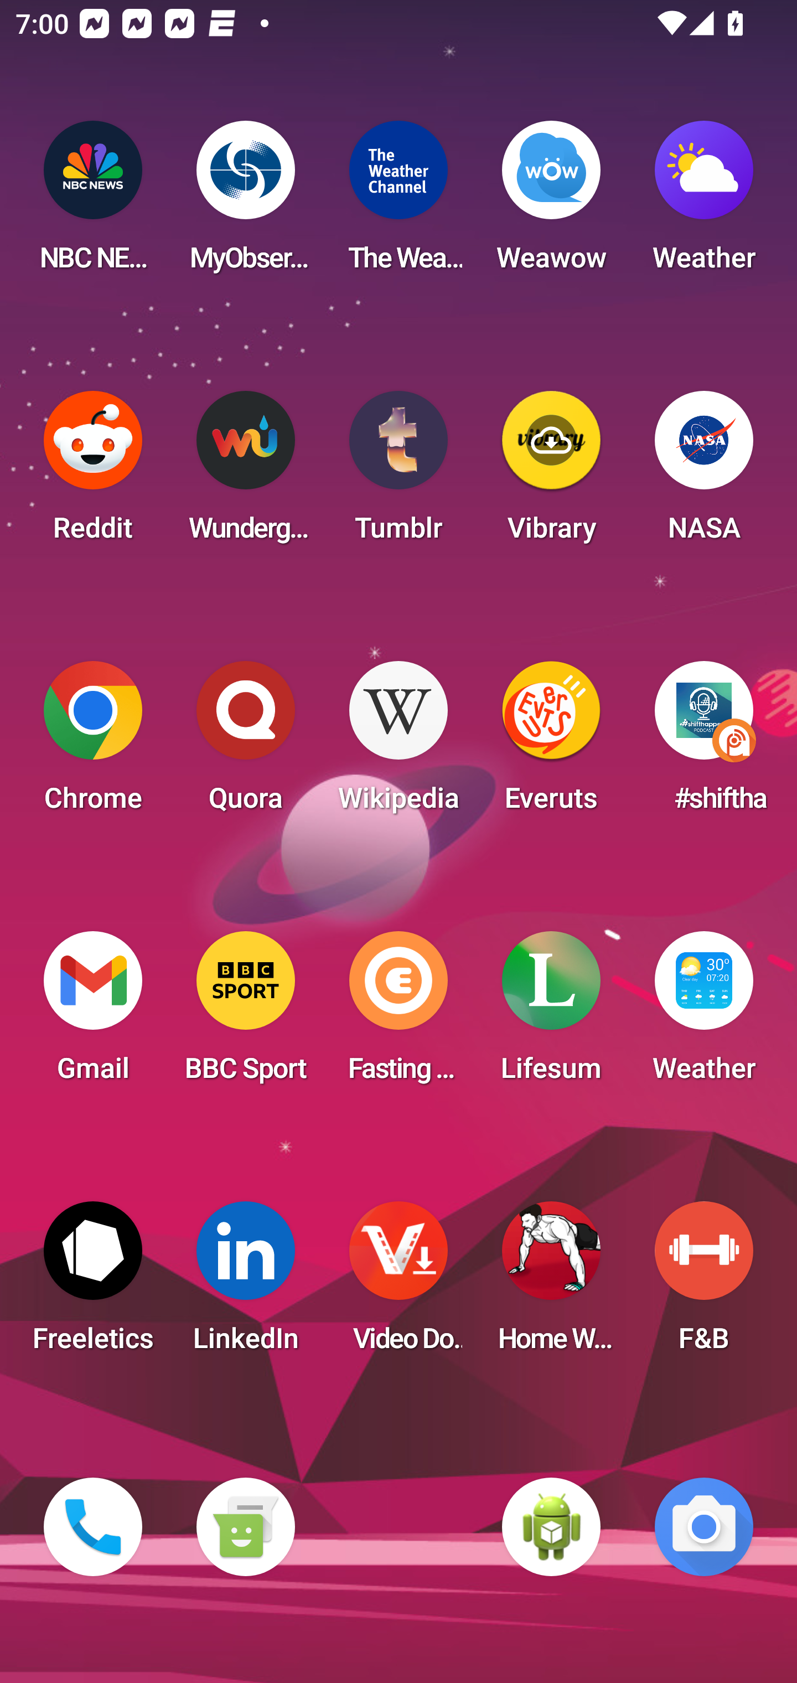 The image size is (797, 1683). What do you see at coordinates (704, 1013) in the screenshot?
I see `Weather` at bounding box center [704, 1013].